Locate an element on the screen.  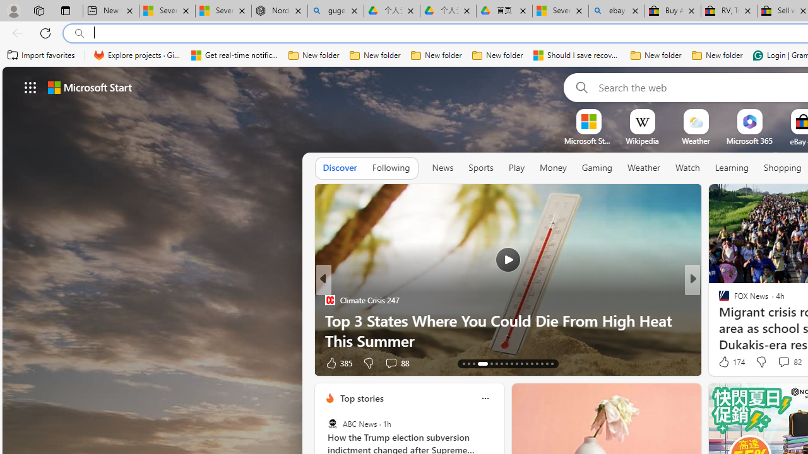
View comments 4 Comment is located at coordinates (783, 362).